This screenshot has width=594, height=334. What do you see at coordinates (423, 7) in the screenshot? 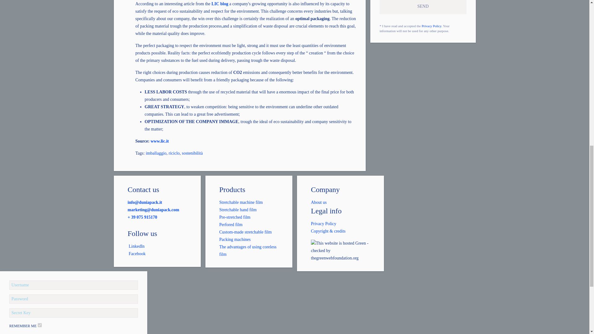
I see `SEND` at bounding box center [423, 7].